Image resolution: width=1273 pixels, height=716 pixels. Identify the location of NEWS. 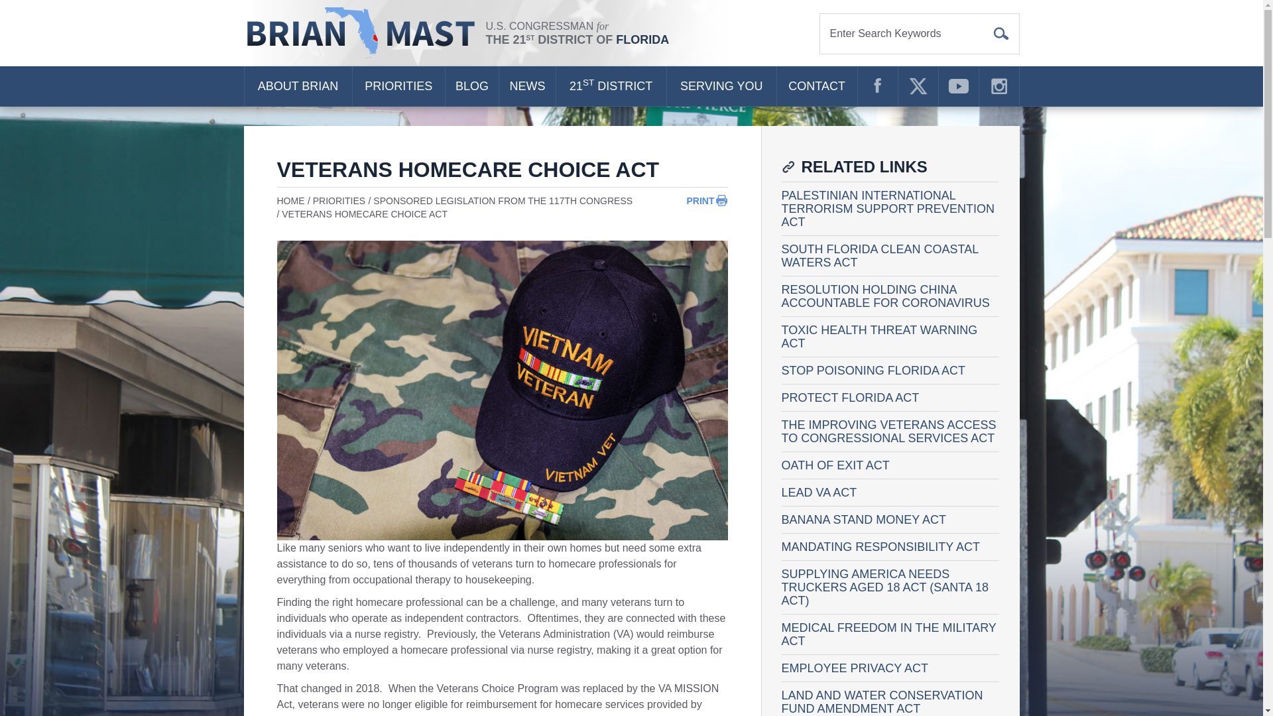
(526, 86).